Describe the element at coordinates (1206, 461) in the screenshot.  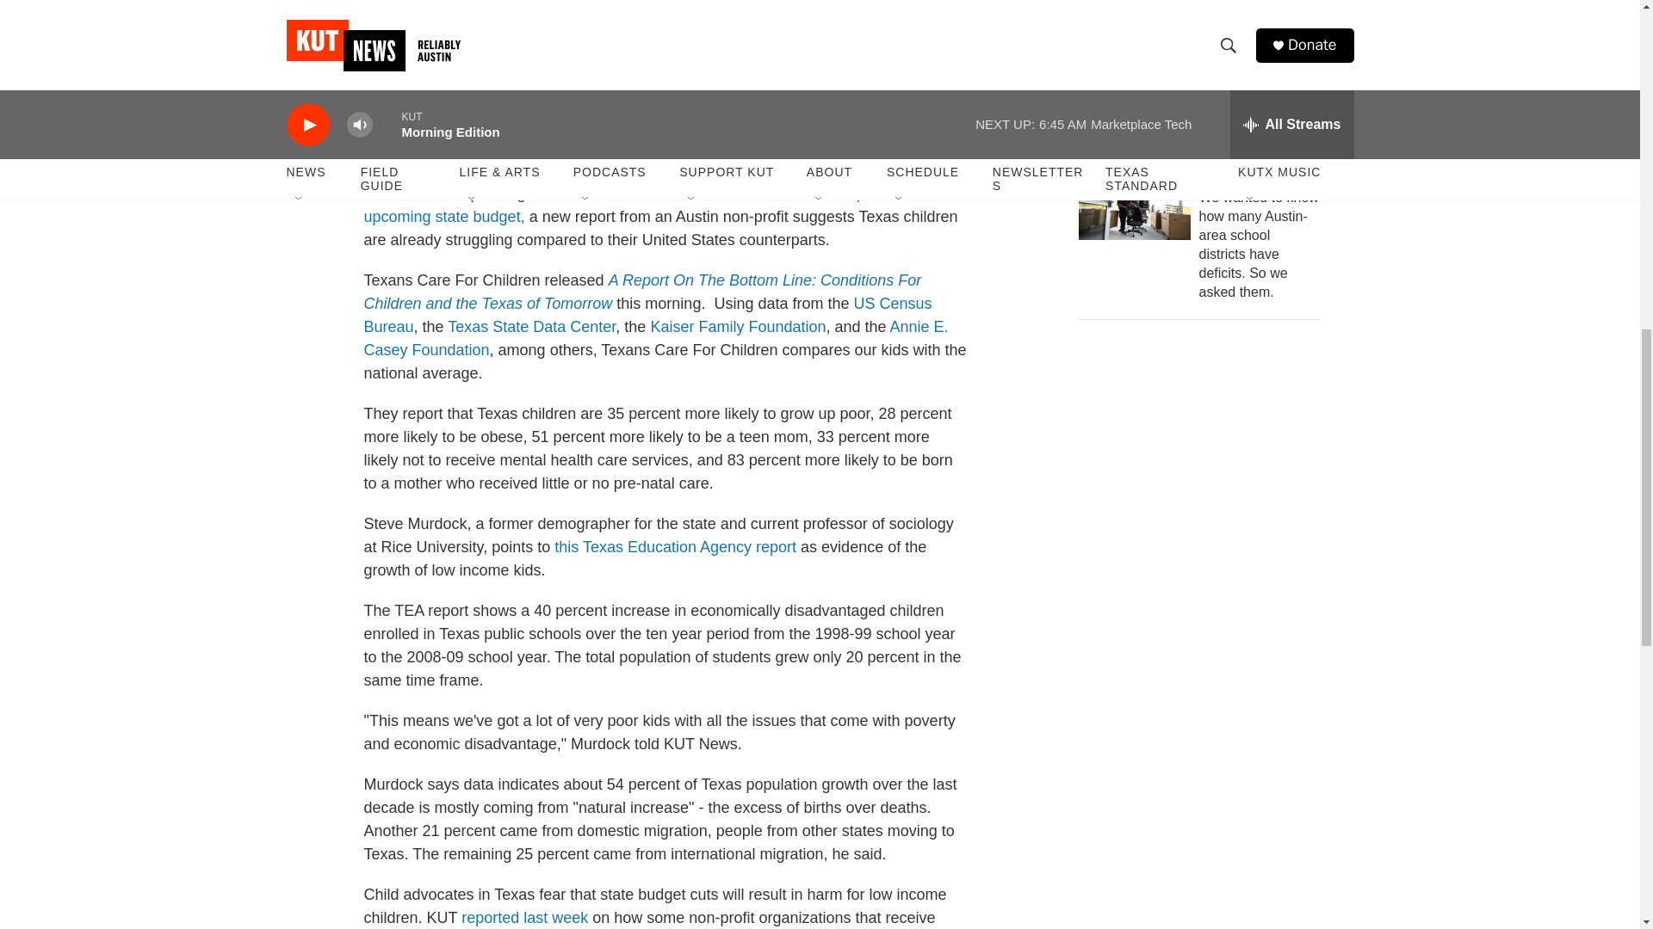
I see `3rd party ad content` at that location.